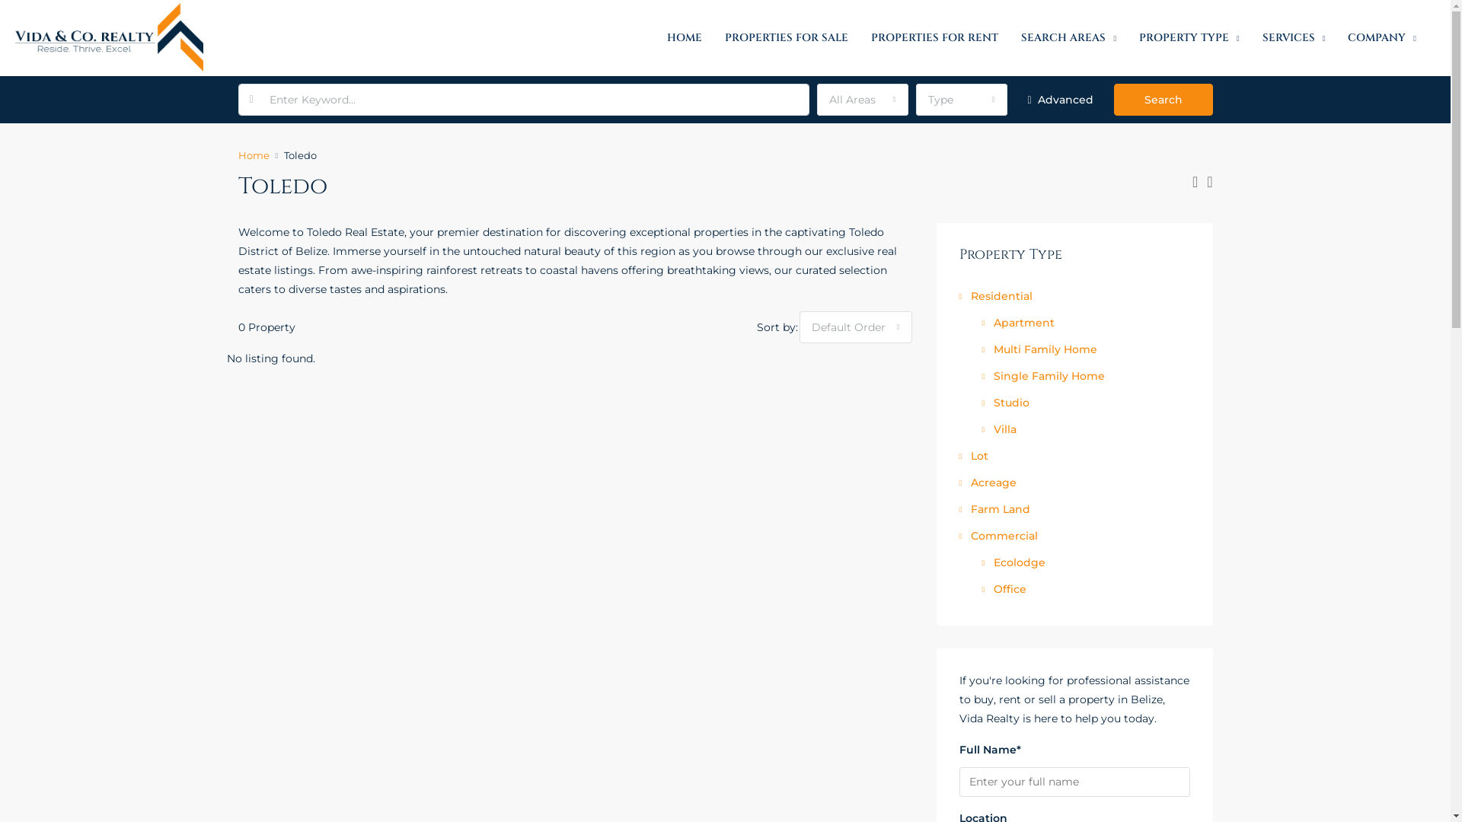 This screenshot has height=822, width=1462. I want to click on PROPERTIES FOR RENT, so click(935, 38).